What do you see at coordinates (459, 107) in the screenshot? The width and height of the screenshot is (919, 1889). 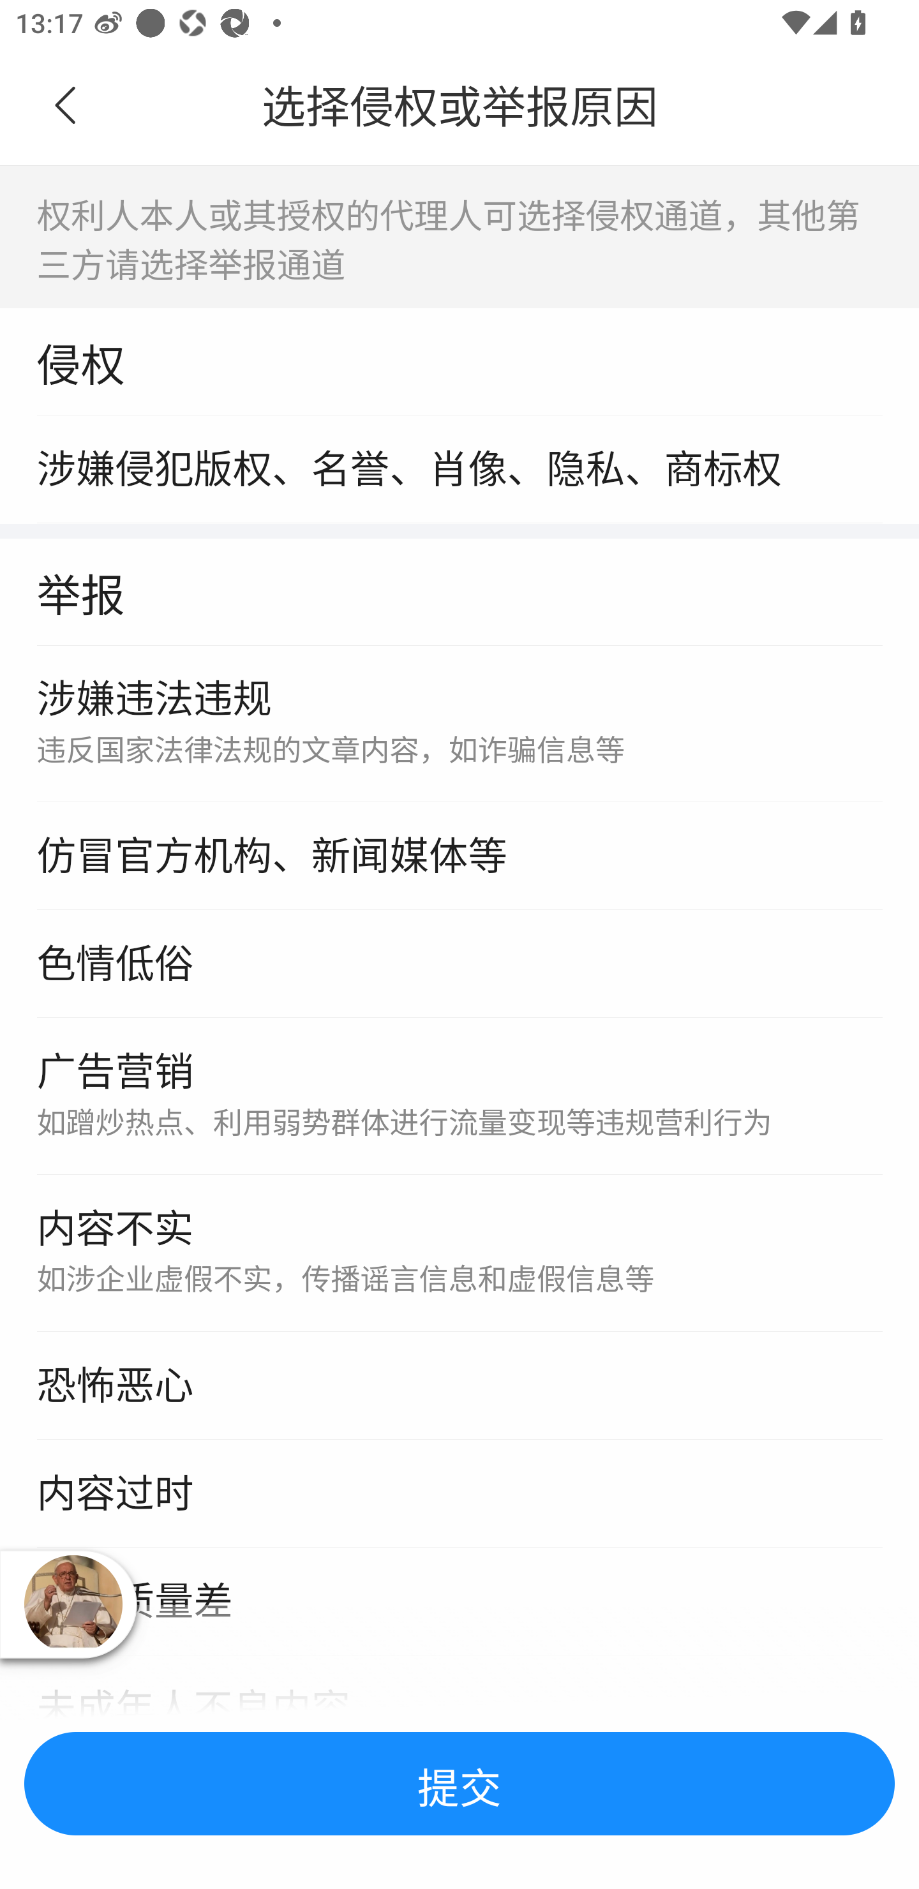 I see `选择侵权或举报原因` at bounding box center [459, 107].